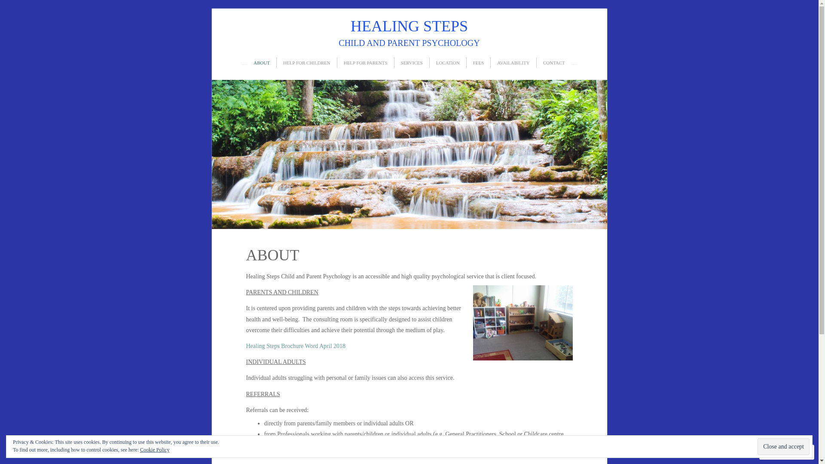 The width and height of the screenshot is (825, 464). Describe the element at coordinates (554, 63) in the screenshot. I see `CONTACT` at that location.